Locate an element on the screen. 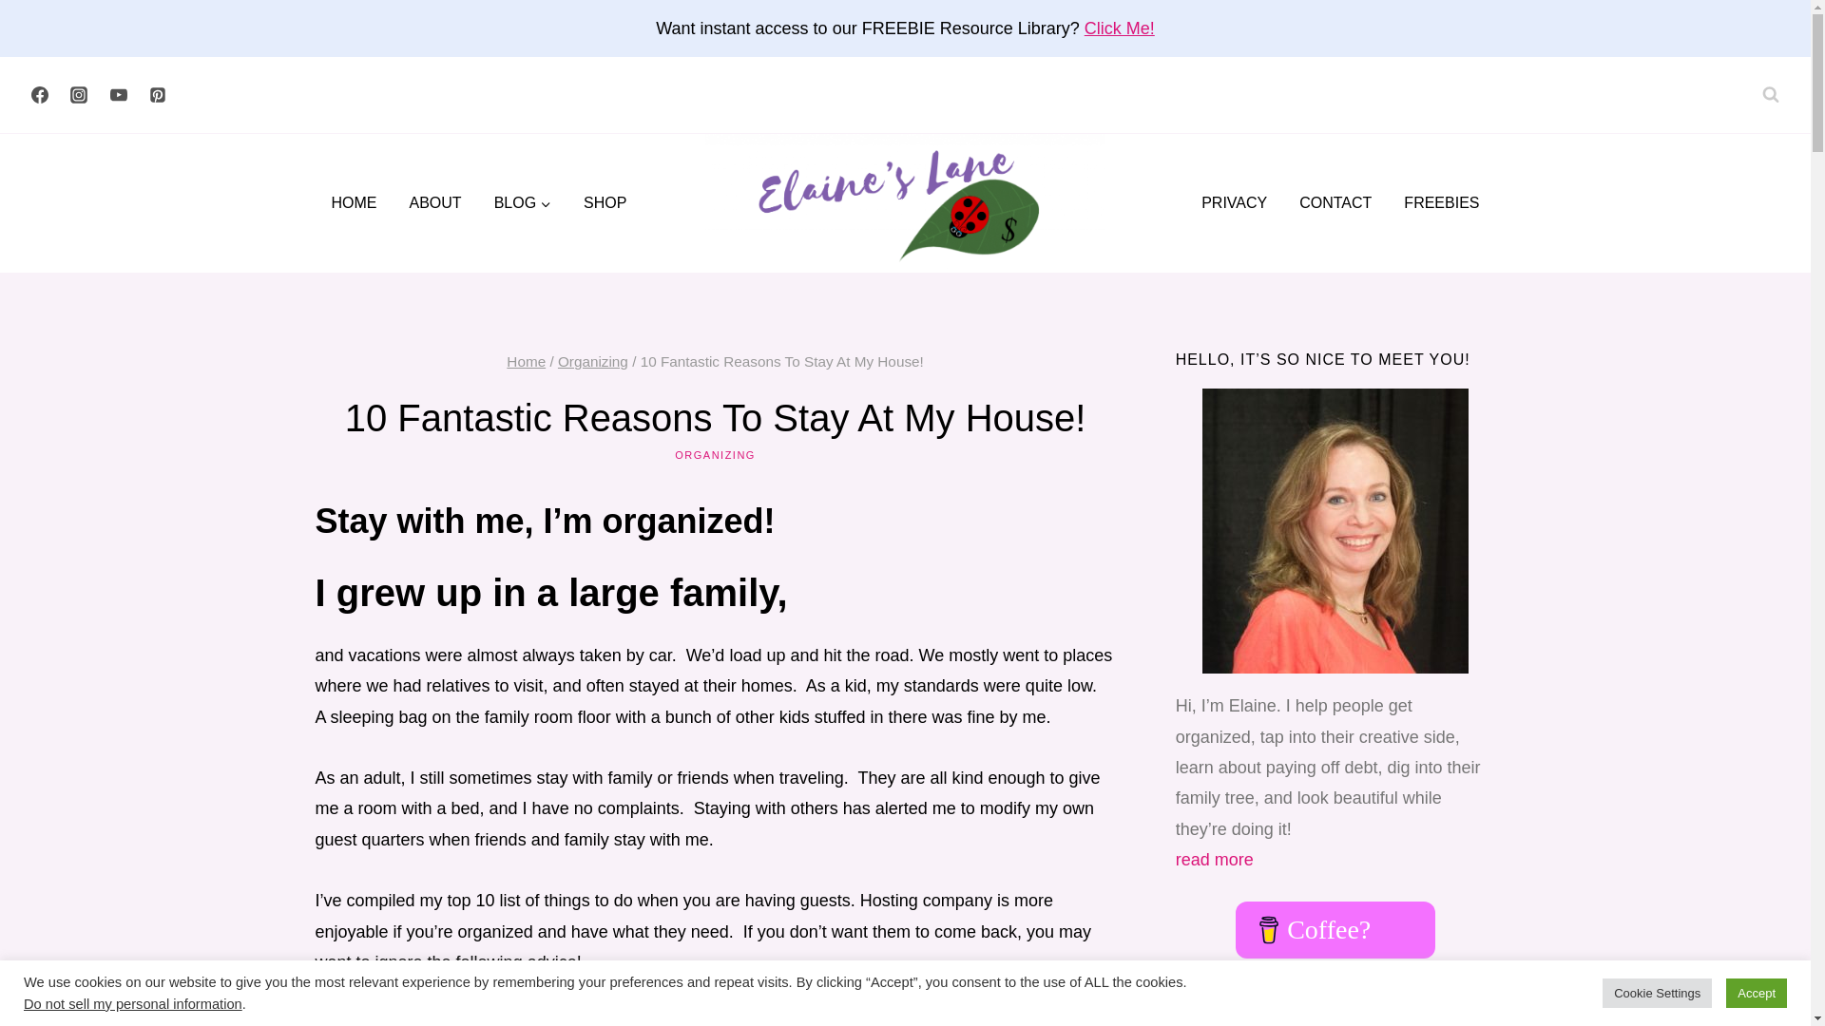  FREEBIES is located at coordinates (1441, 203).